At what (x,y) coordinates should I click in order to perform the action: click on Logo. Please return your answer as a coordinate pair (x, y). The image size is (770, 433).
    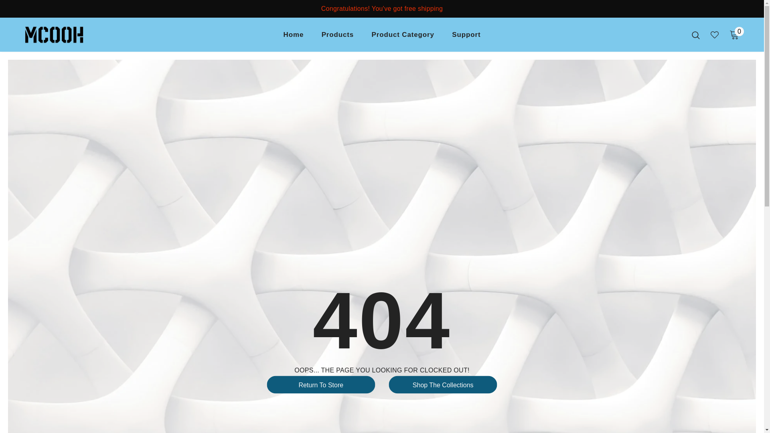
    Looking at the image, I should click on (71, 35).